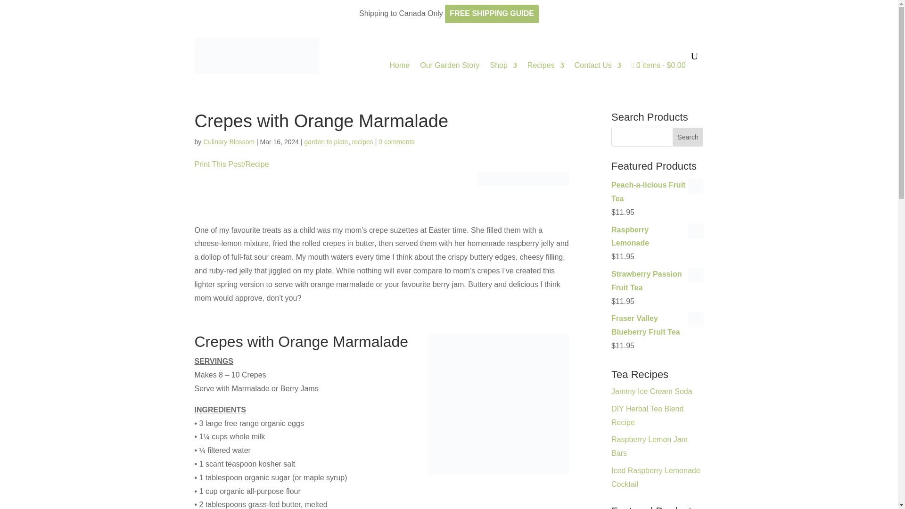 The height and width of the screenshot is (509, 905). I want to click on Contact Us, so click(598, 66).